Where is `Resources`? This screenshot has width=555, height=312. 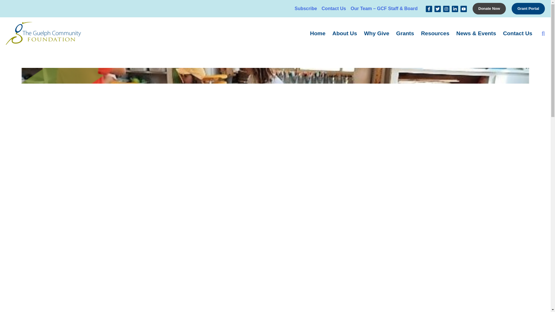
Resources is located at coordinates (435, 33).